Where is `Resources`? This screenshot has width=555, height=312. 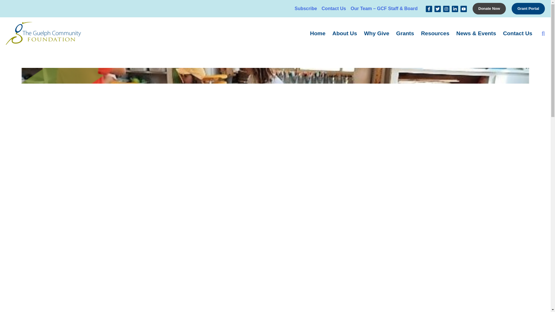
Resources is located at coordinates (435, 33).